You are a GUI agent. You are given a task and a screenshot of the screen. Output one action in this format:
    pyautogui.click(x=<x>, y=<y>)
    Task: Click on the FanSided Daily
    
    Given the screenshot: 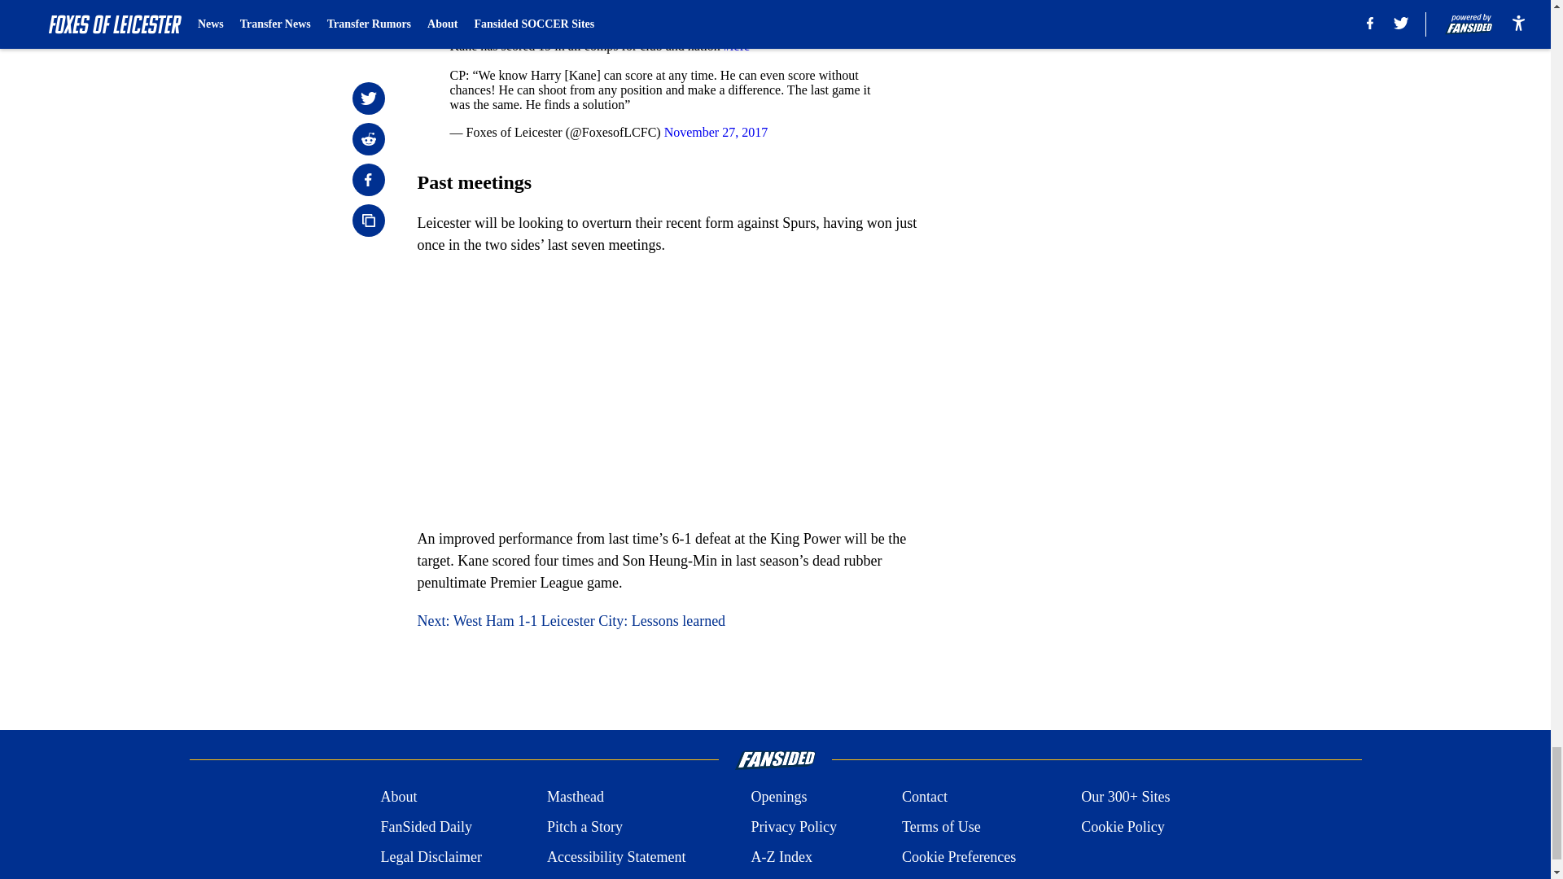 What is the action you would take?
    pyautogui.click(x=425, y=827)
    